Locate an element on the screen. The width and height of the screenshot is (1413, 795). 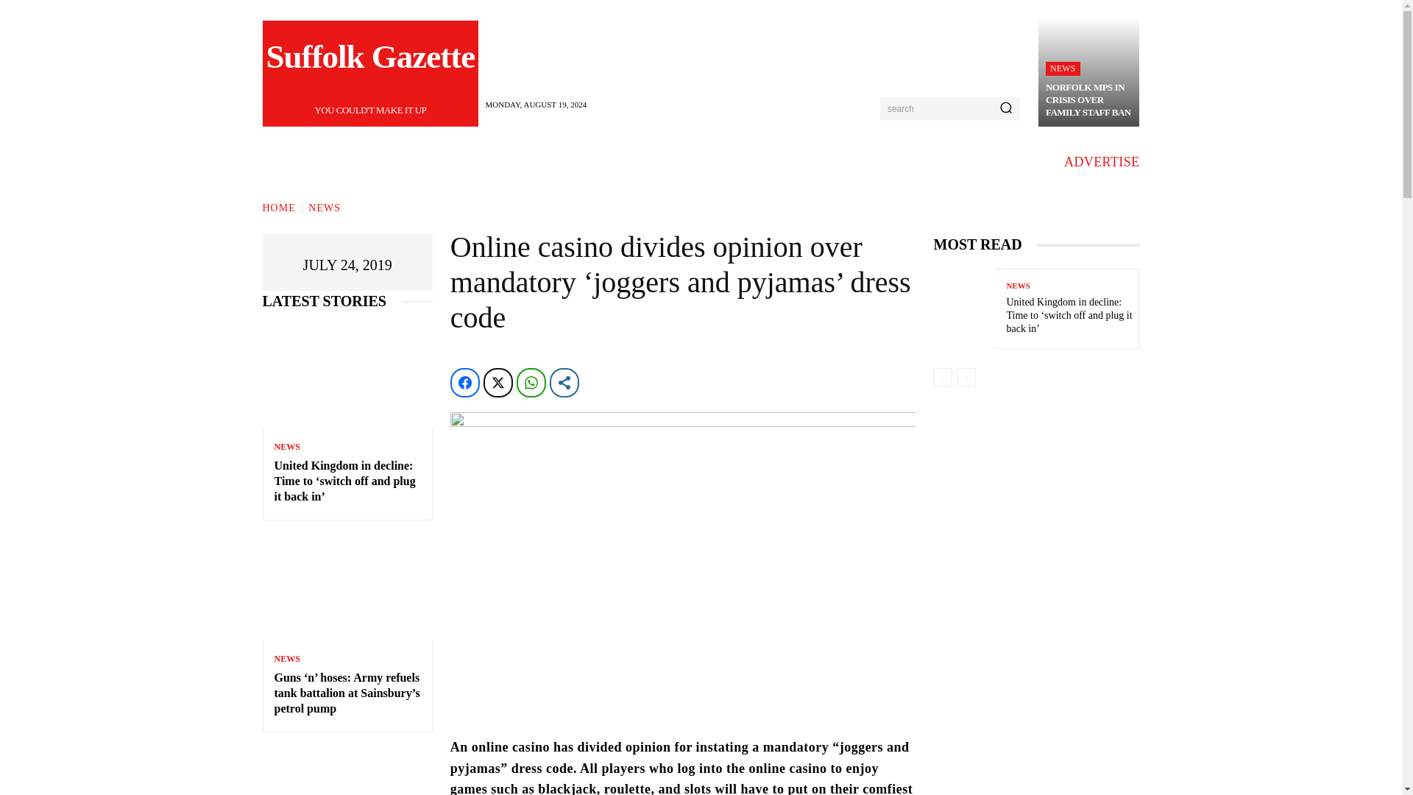
HOME is located at coordinates (371, 74).